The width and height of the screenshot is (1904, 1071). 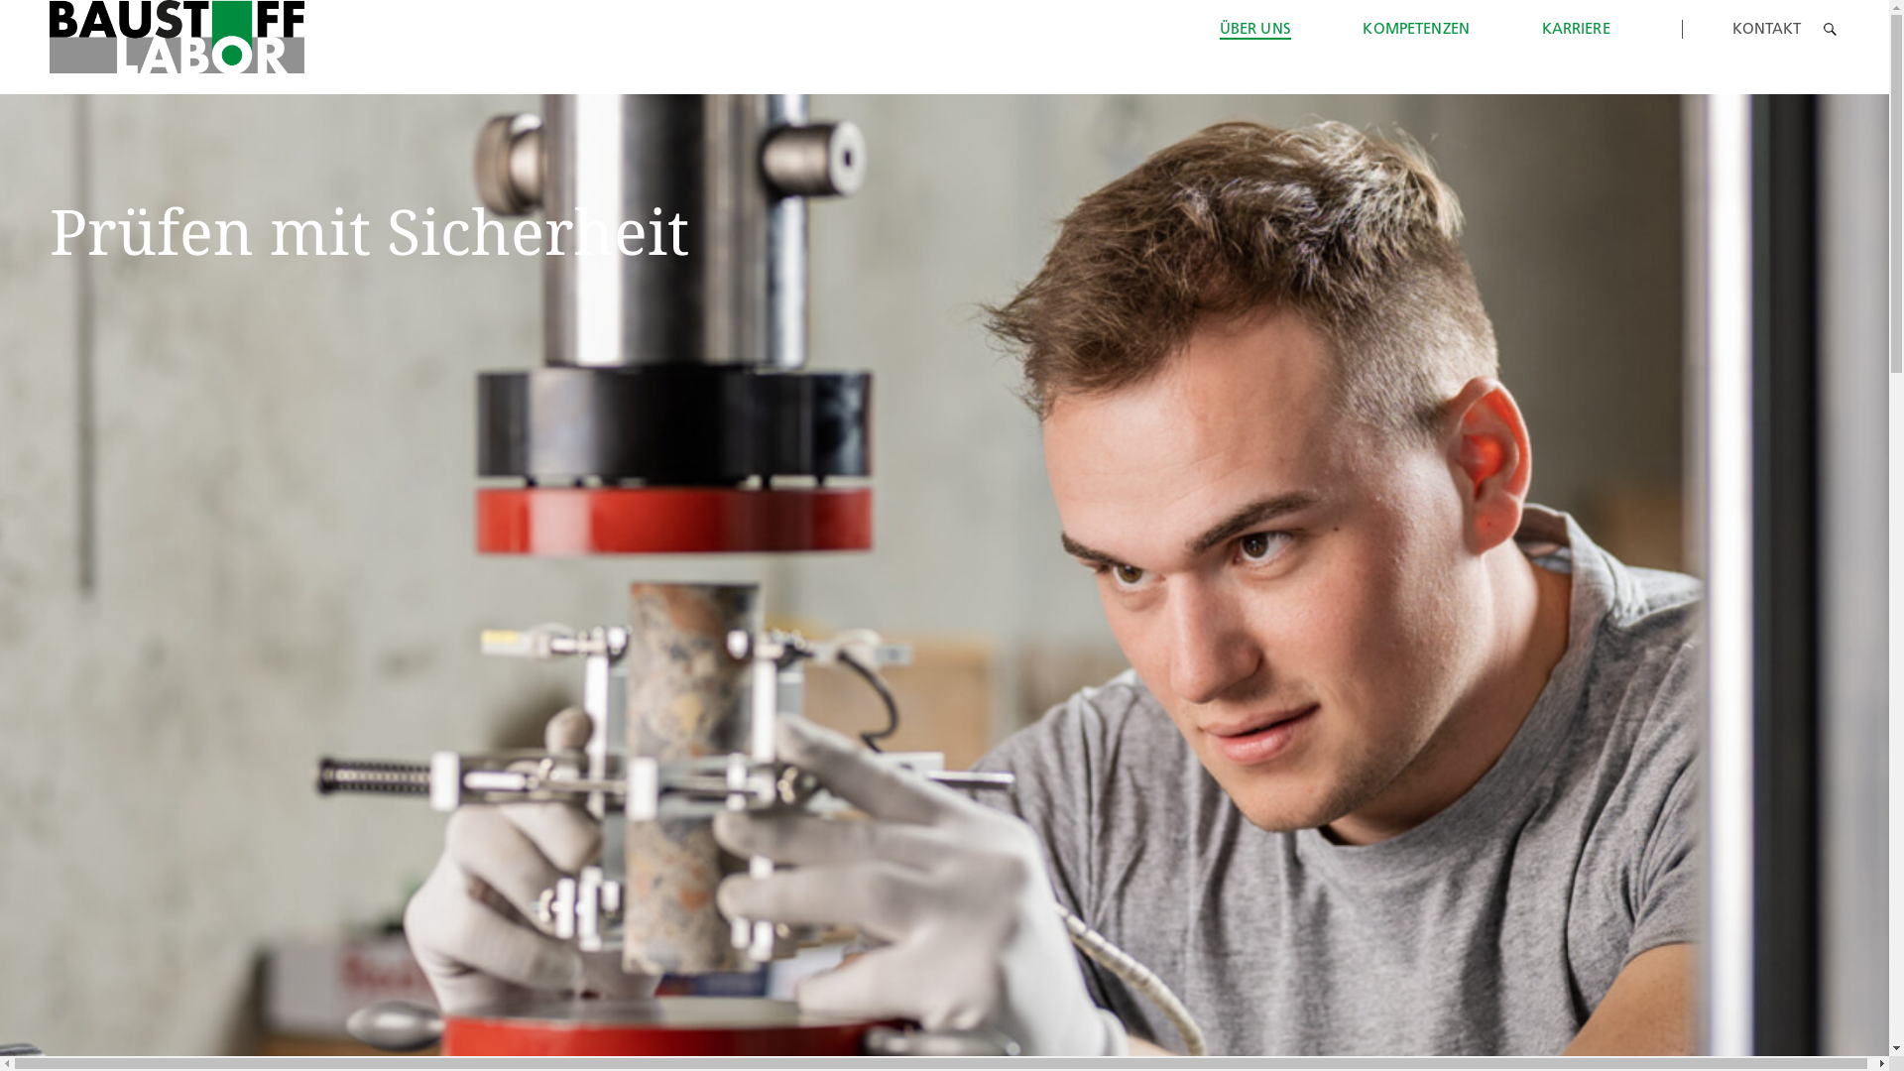 What do you see at coordinates (1577, 28) in the screenshot?
I see `KARRIERE` at bounding box center [1577, 28].